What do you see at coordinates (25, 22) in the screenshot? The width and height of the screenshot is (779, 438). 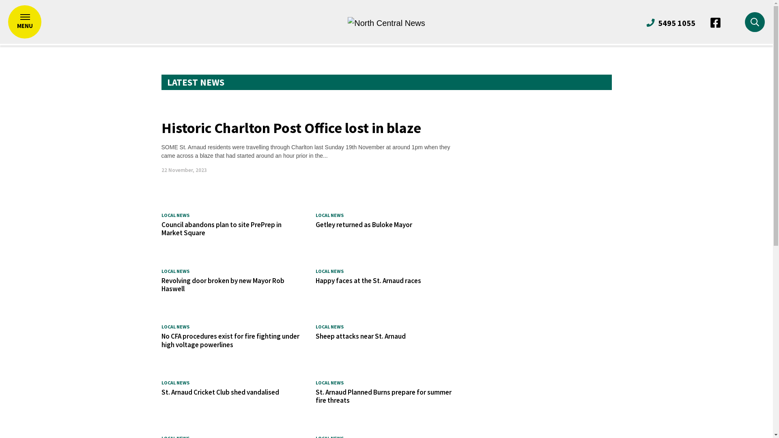 I see `MENU` at bounding box center [25, 22].